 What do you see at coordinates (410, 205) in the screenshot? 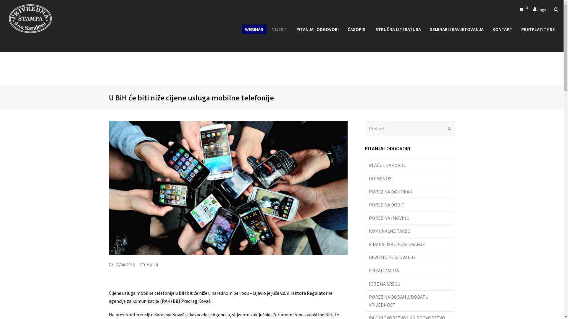
I see `POREZ NA DOBIT` at bounding box center [410, 205].